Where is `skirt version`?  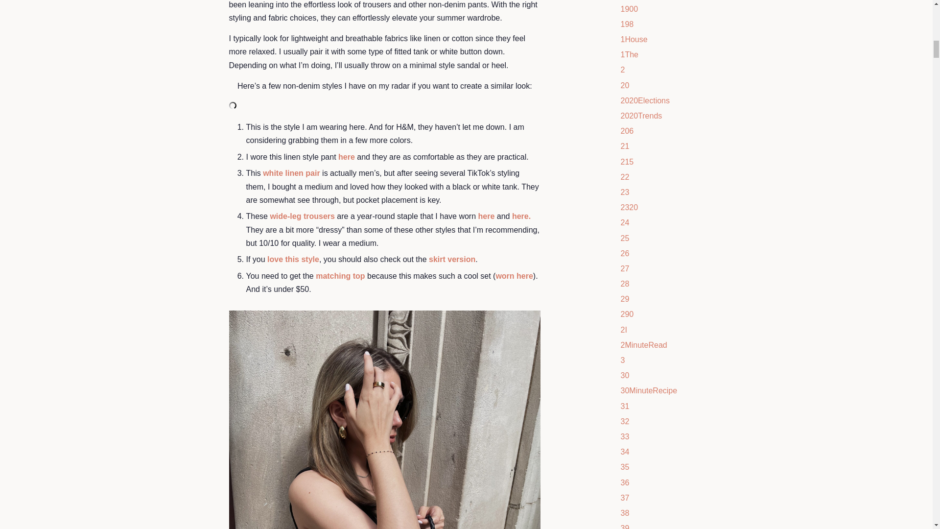 skirt version is located at coordinates (452, 259).